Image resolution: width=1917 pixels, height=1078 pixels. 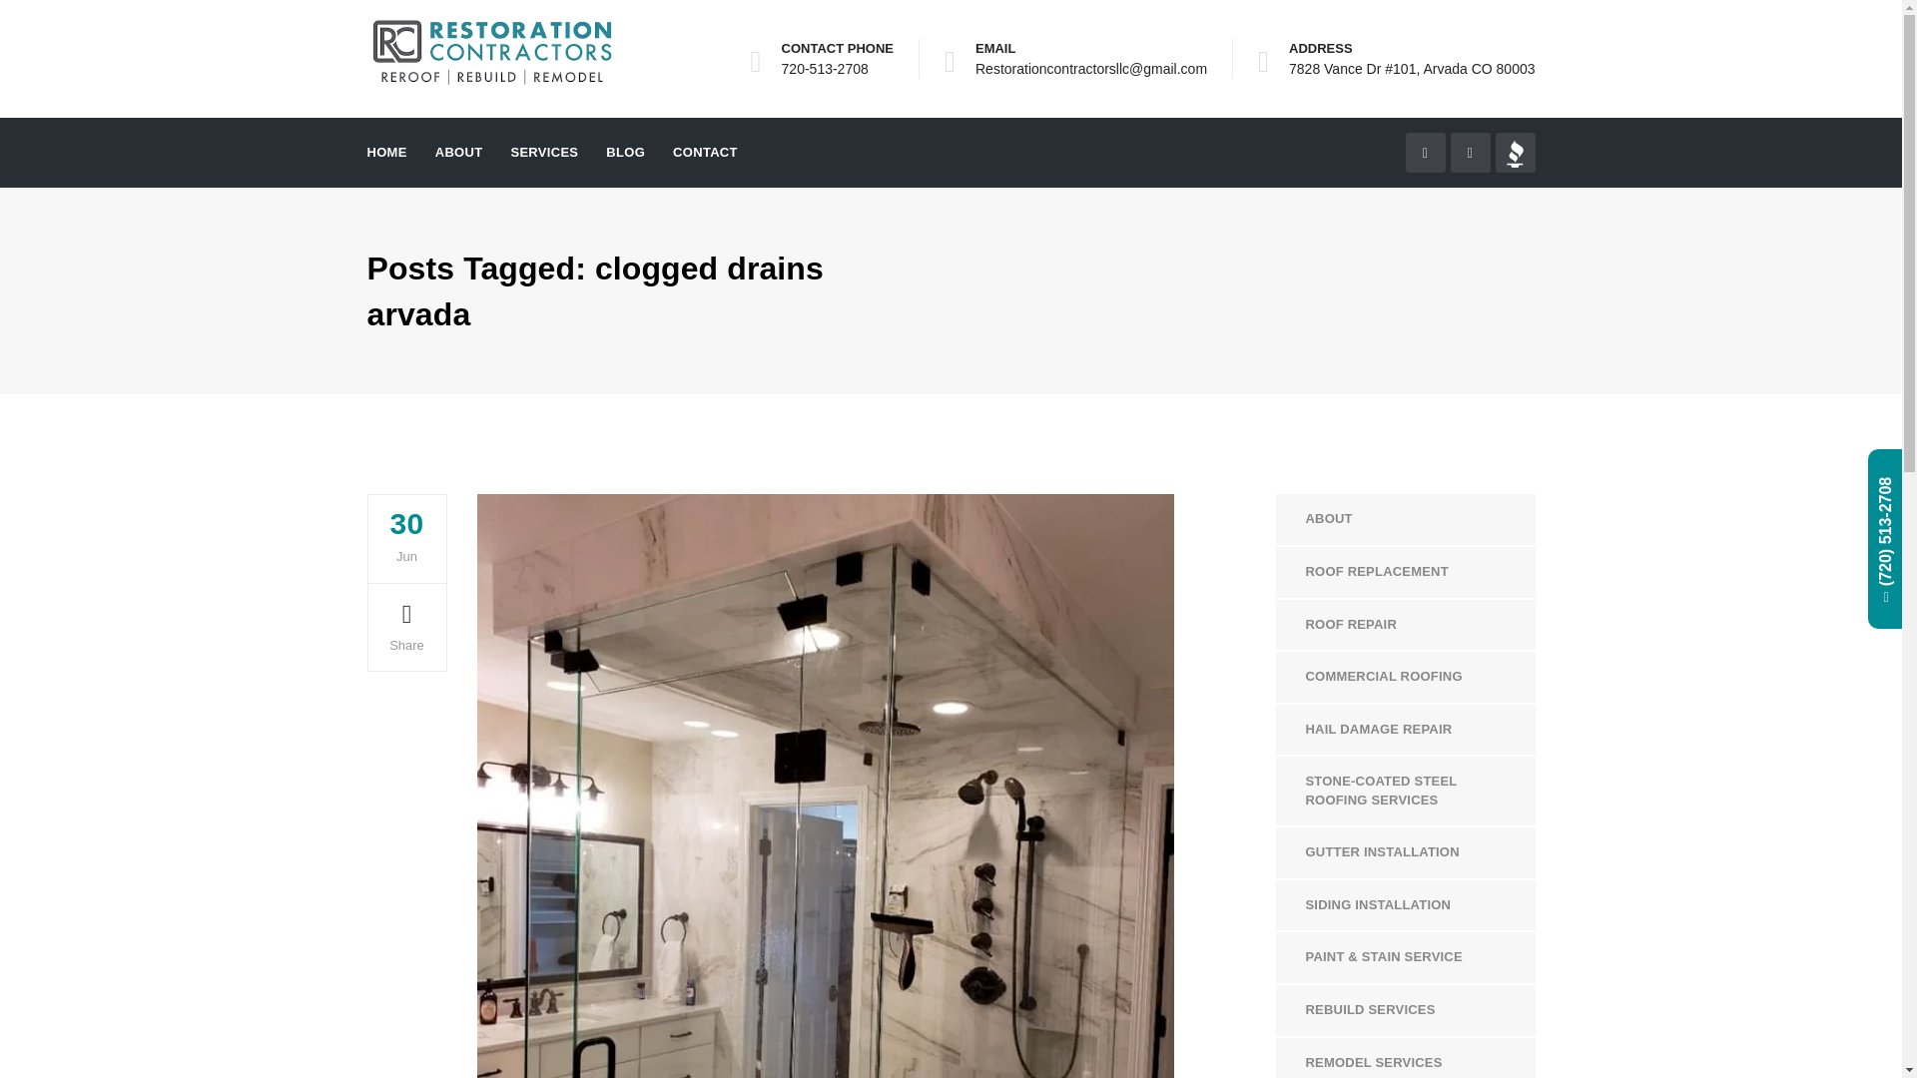 I want to click on 720-513-2708, so click(x=825, y=68).